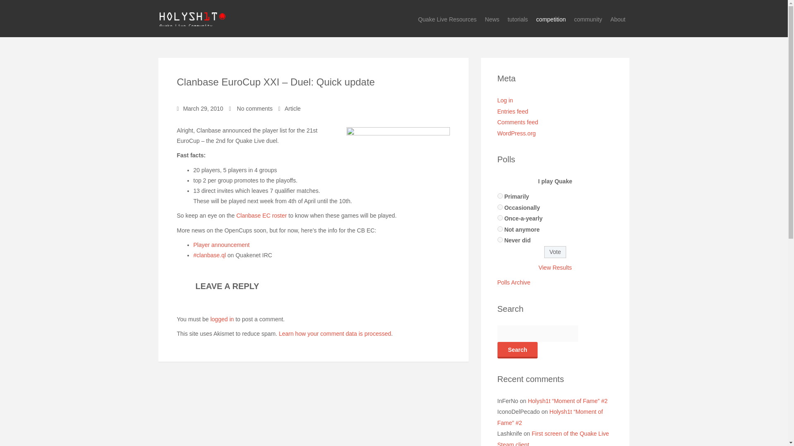 The height and width of the screenshot is (446, 794). What do you see at coordinates (500, 196) in the screenshot?
I see `41` at bounding box center [500, 196].